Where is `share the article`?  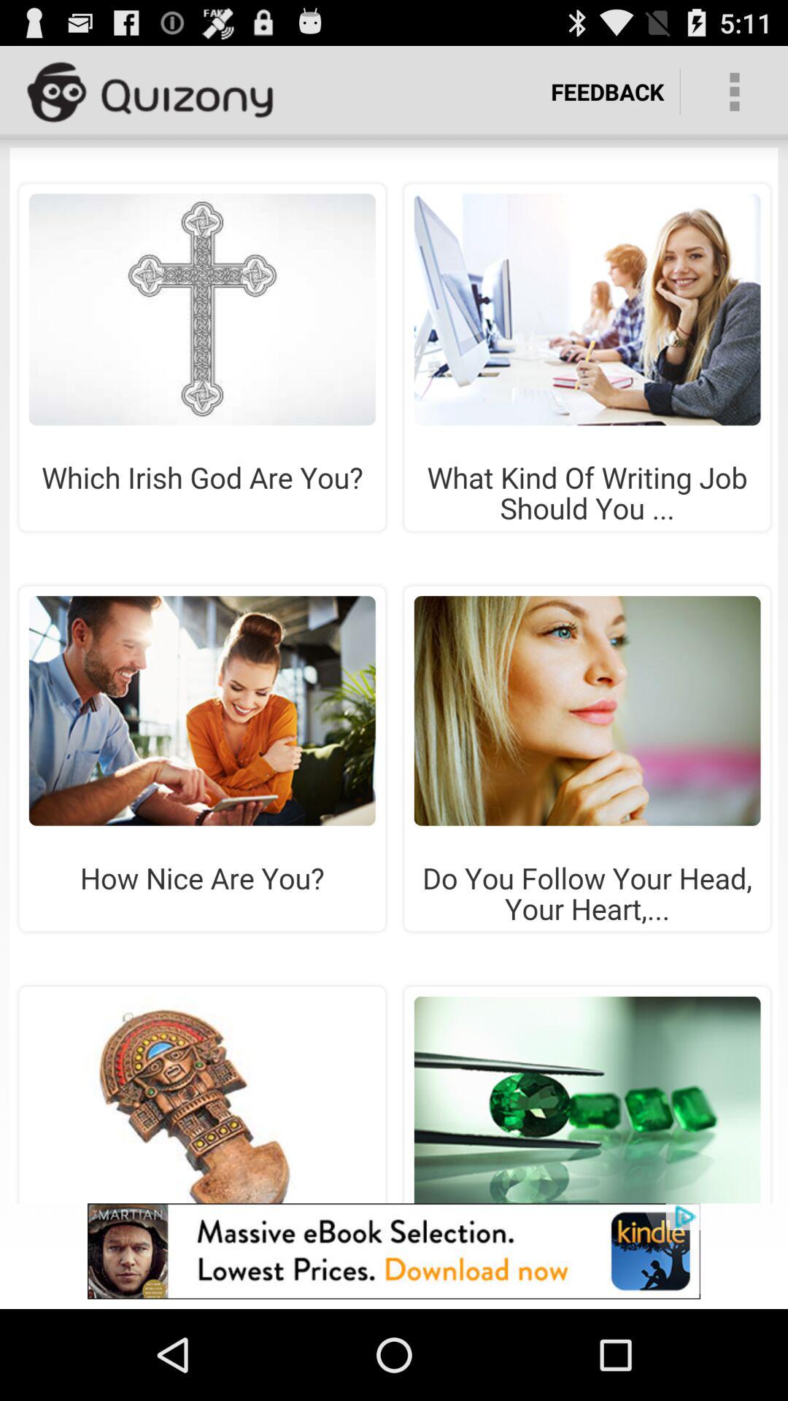
share the article is located at coordinates (394, 676).